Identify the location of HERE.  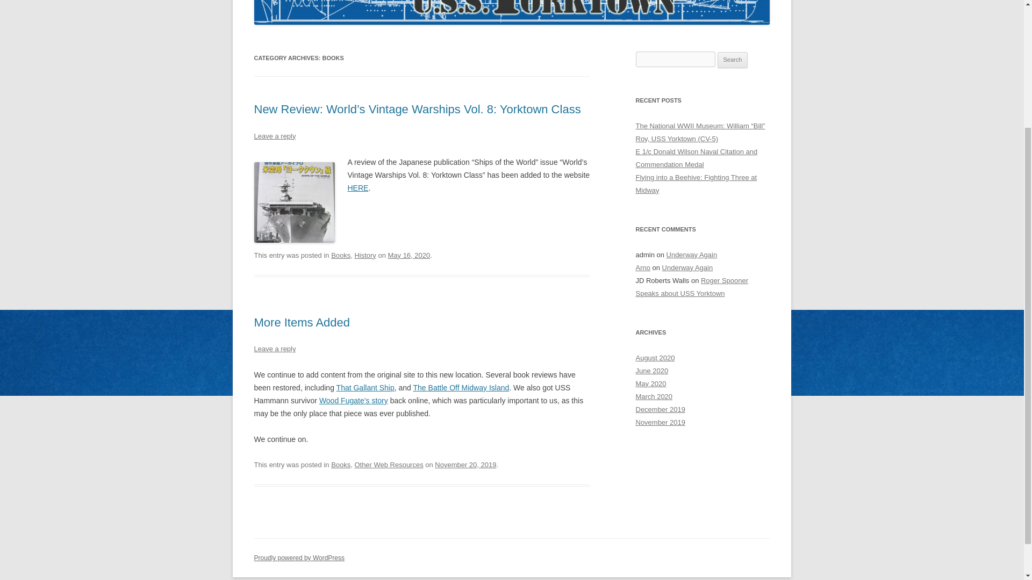
(357, 188).